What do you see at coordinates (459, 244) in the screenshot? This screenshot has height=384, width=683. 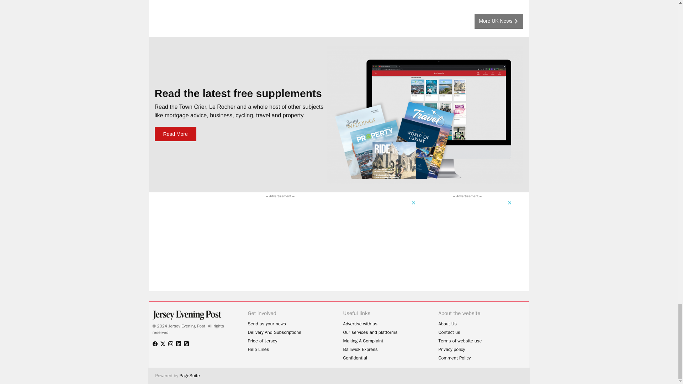 I see `3rd party ad content` at bounding box center [459, 244].